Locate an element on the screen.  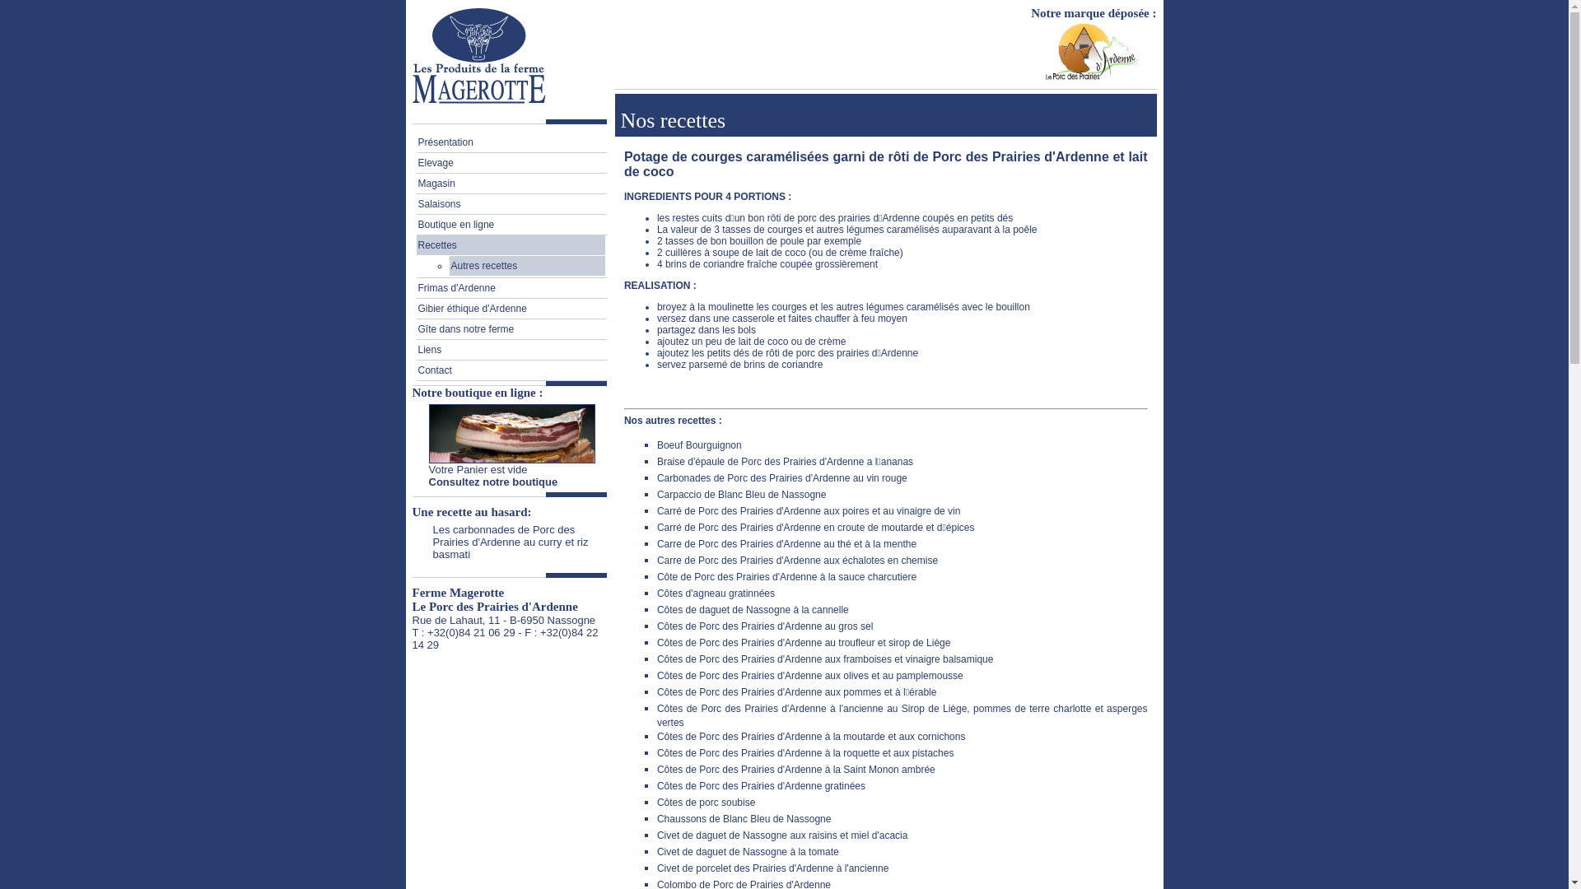
Frimas d'Ardenne is located at coordinates (511, 288).